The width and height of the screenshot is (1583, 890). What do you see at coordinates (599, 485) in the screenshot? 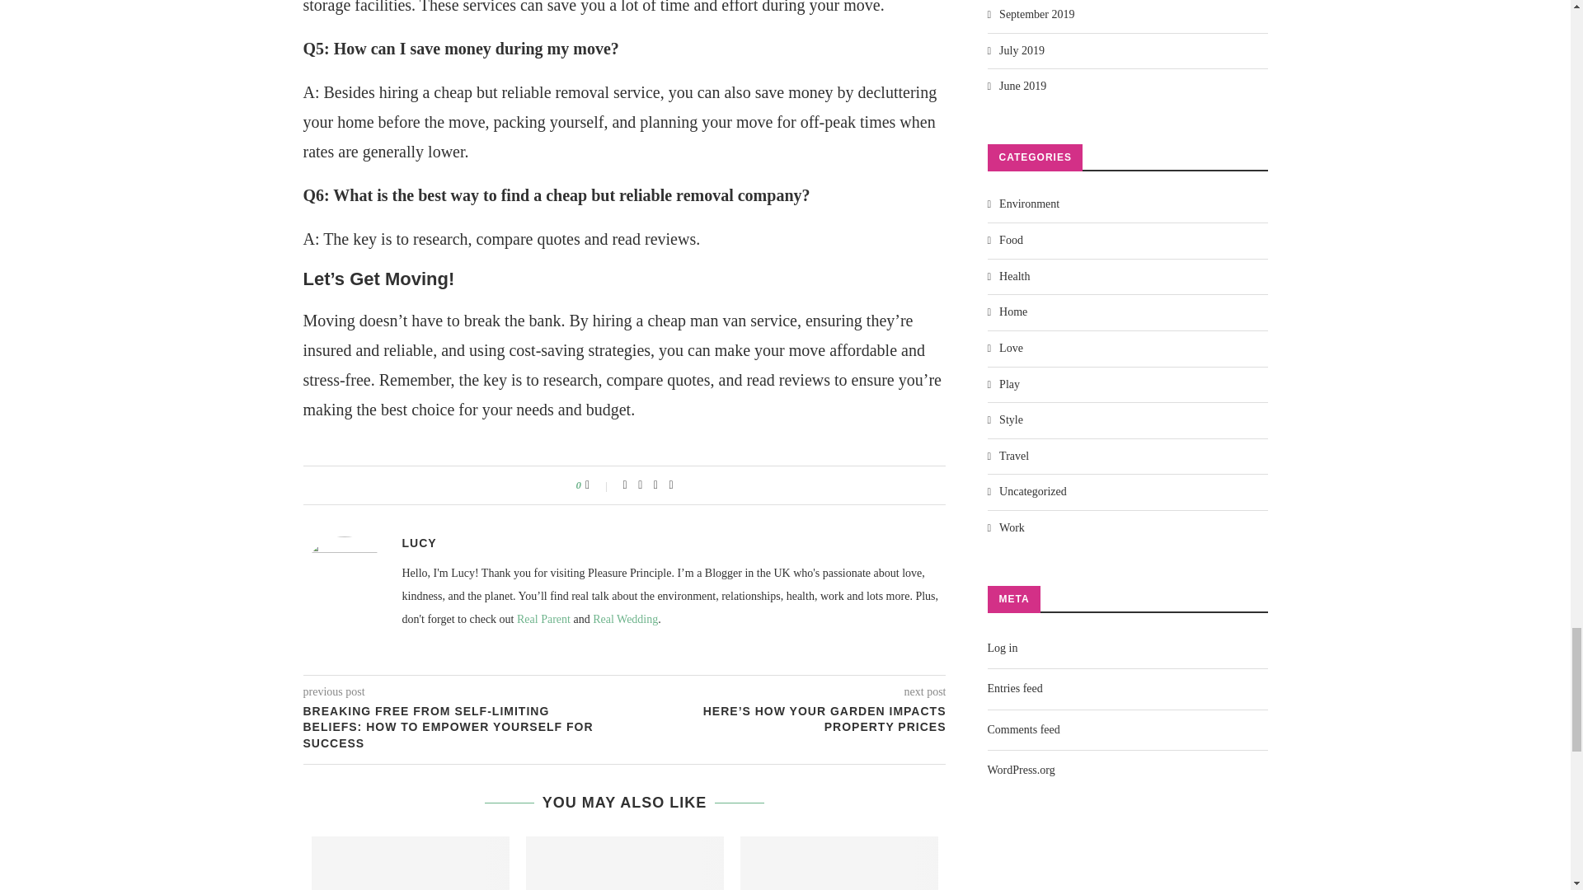
I see `Like` at bounding box center [599, 485].